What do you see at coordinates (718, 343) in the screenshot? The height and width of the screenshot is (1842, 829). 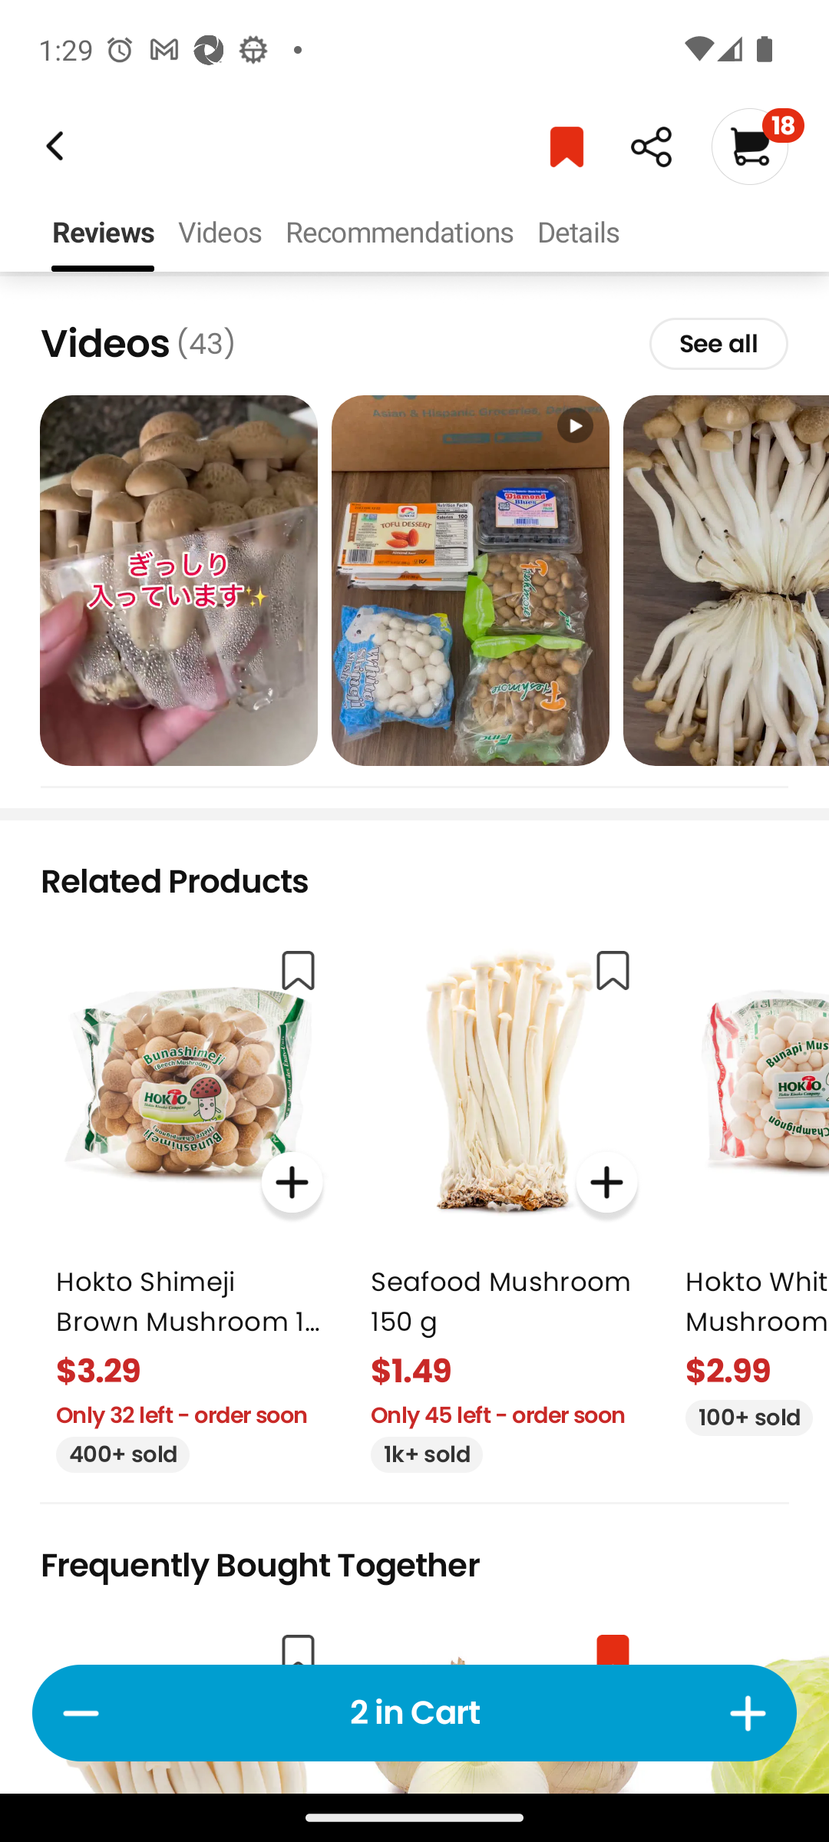 I see `See all` at bounding box center [718, 343].